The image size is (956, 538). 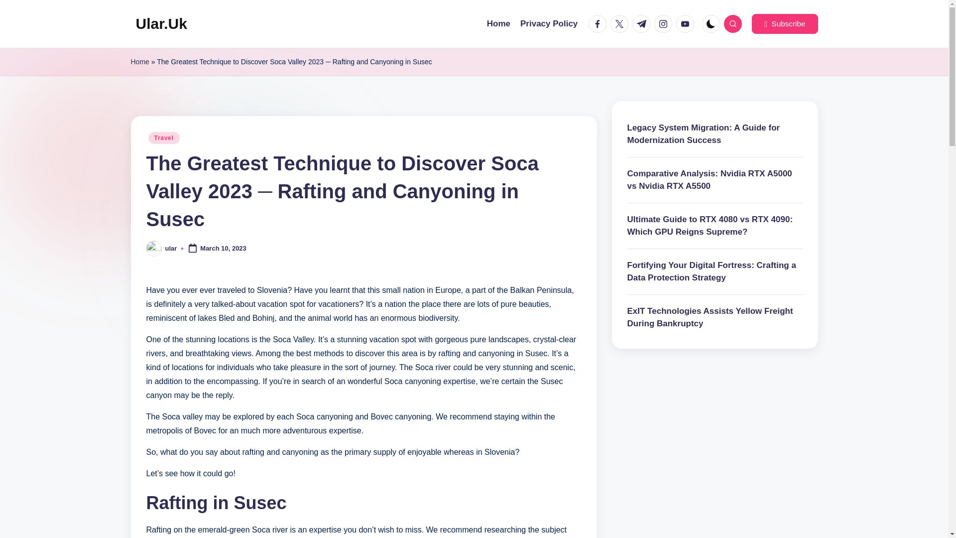 I want to click on Travel, so click(x=163, y=137).